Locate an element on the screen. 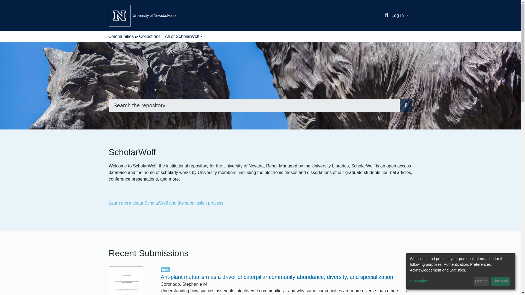 The width and height of the screenshot is (525, 295). Search is located at coordinates (387, 16).